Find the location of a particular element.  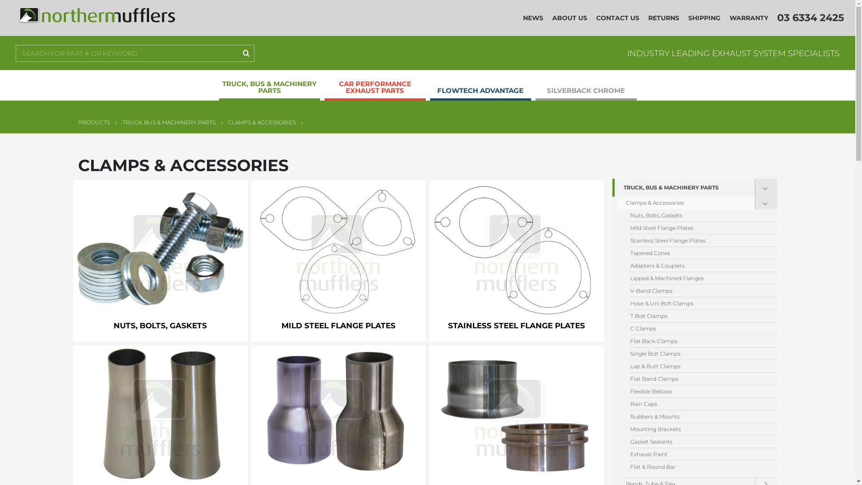

STAINLESS STEEL FLANGE PLATES is located at coordinates (516, 261).